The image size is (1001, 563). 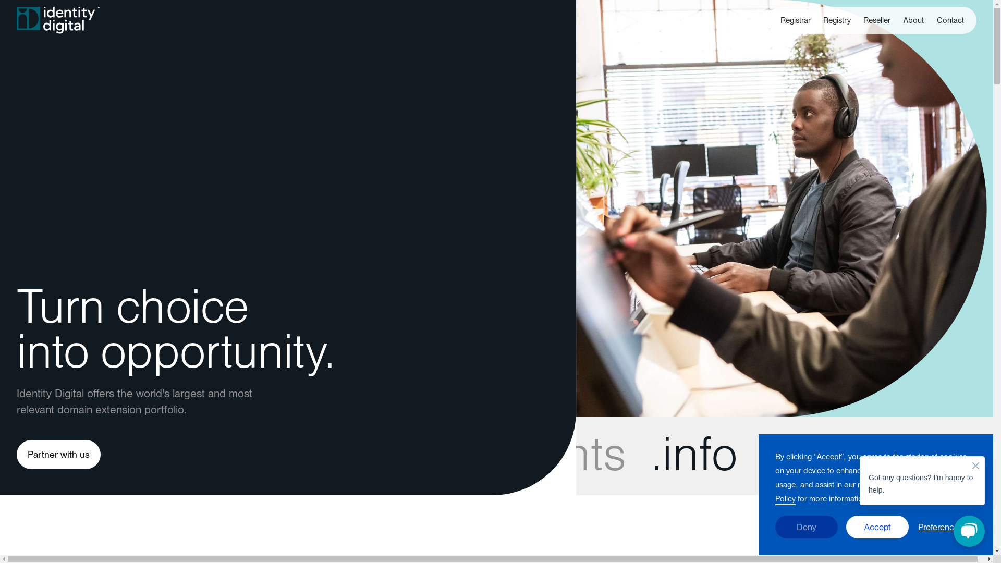 What do you see at coordinates (837, 21) in the screenshot?
I see `Registry` at bounding box center [837, 21].